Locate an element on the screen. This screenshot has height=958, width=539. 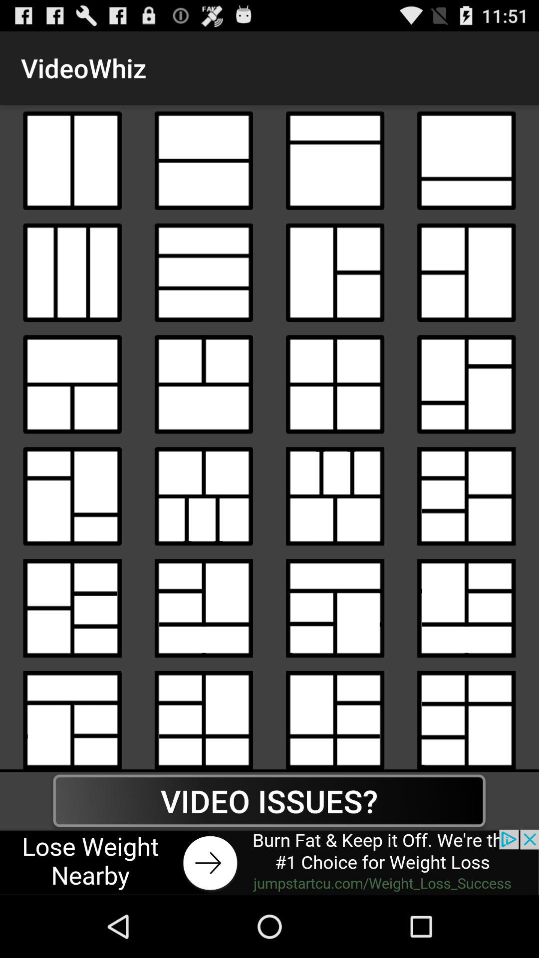
model of a grid is located at coordinates (466, 384).